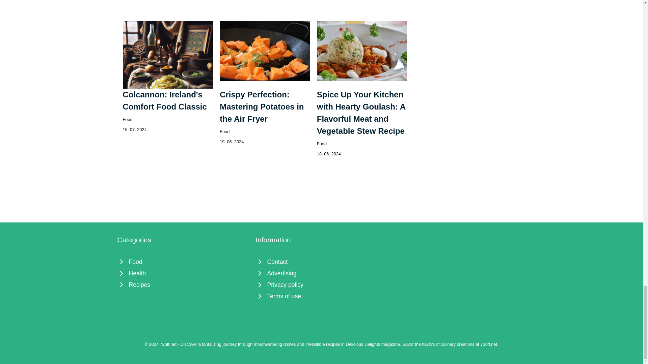  I want to click on Terms of use, so click(322, 296).